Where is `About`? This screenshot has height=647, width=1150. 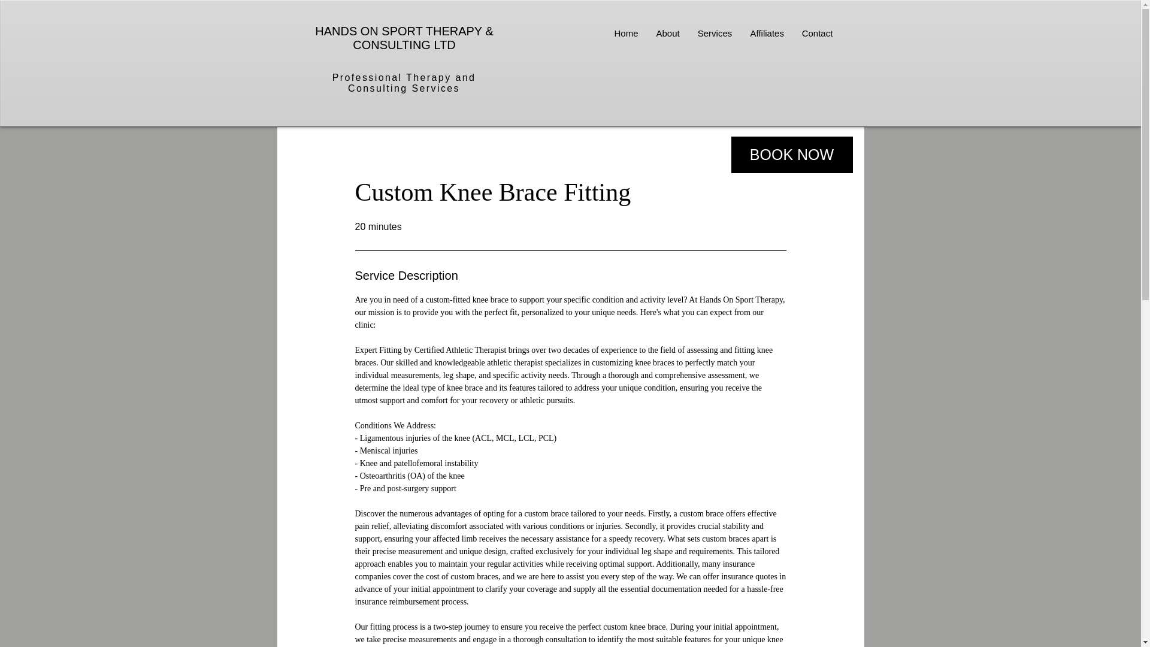
About is located at coordinates (667, 34).